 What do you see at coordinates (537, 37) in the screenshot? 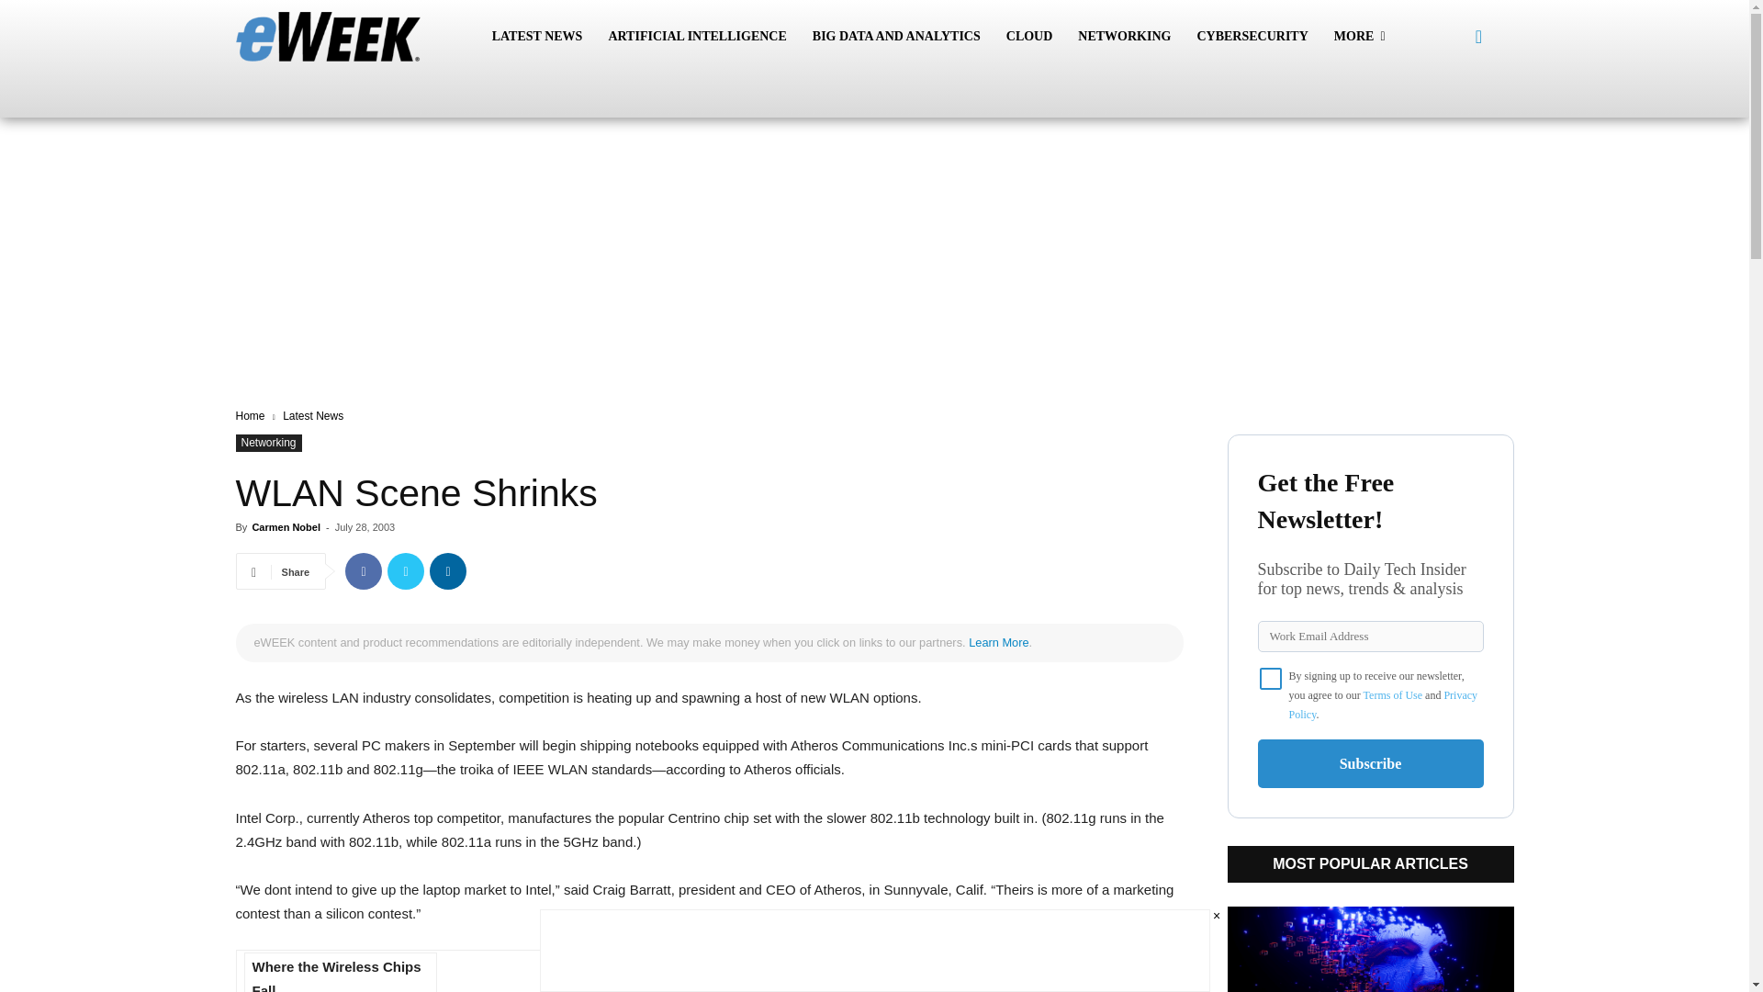
I see `LATEST NEWS` at bounding box center [537, 37].